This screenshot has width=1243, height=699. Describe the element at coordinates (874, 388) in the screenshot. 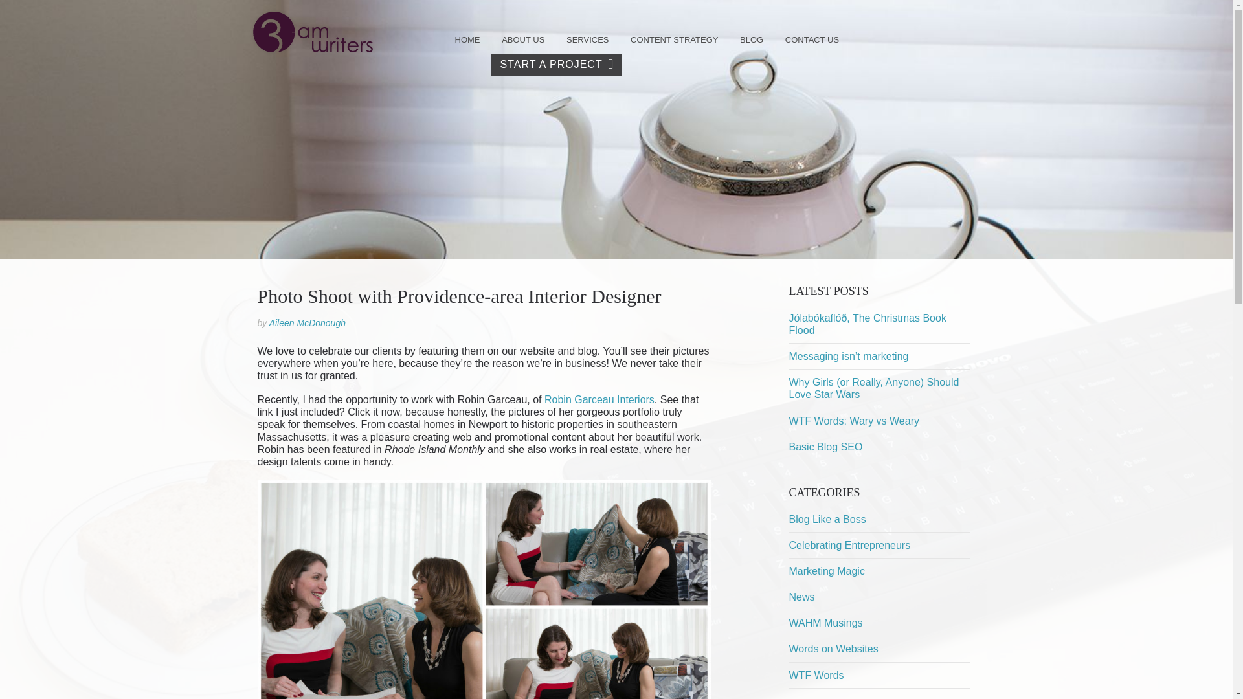

I see `Why Girls (or Really, Anyone) Should Love Star Wars` at that location.